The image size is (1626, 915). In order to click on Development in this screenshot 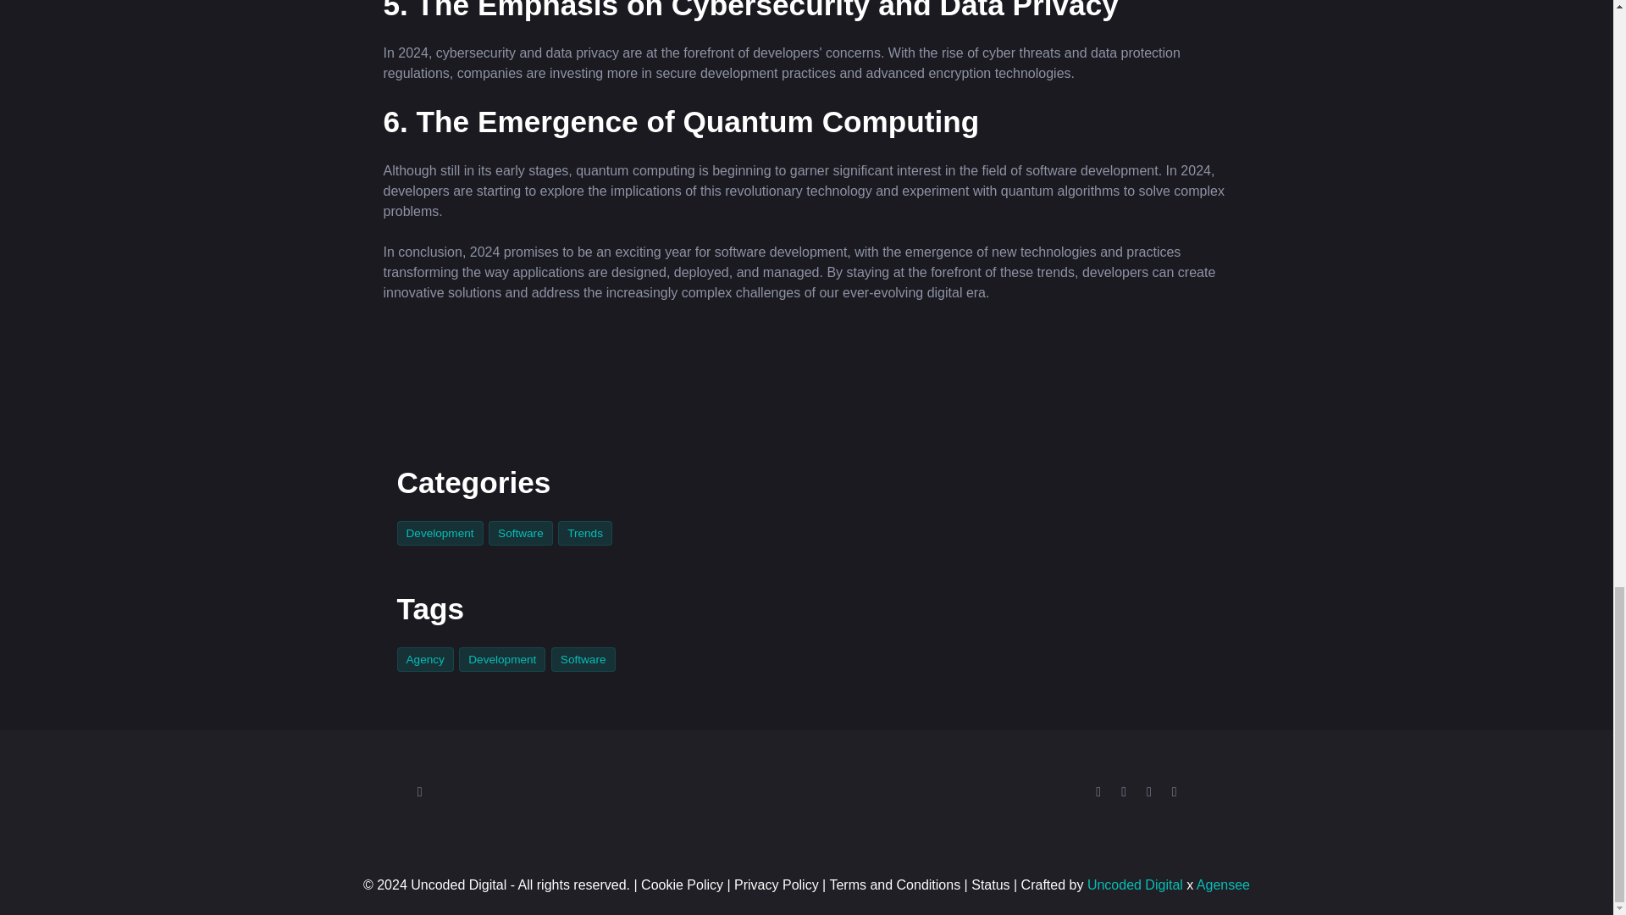, I will do `click(505, 658)`.